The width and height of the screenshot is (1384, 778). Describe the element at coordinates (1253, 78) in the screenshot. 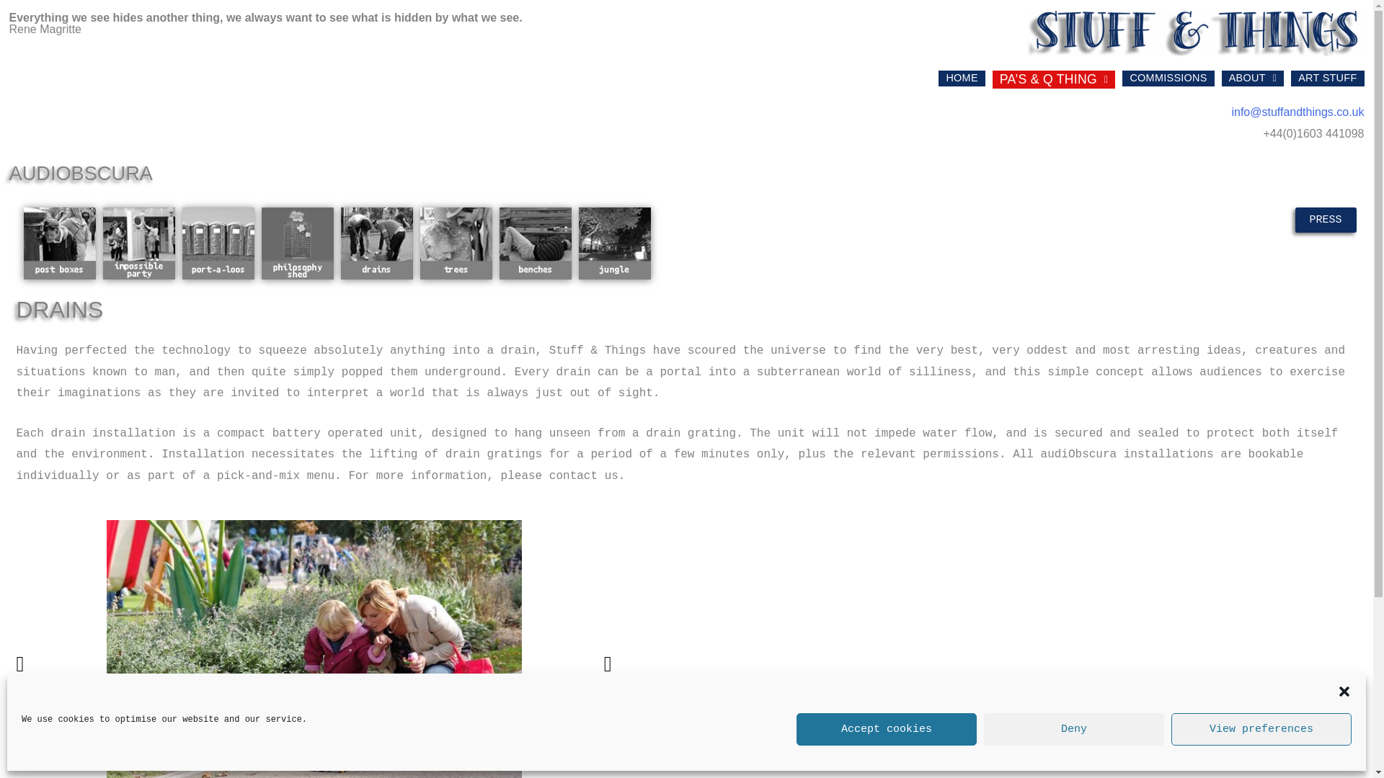

I see `ABOUT` at that location.